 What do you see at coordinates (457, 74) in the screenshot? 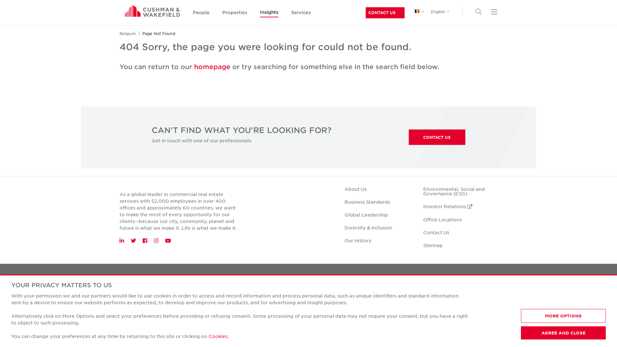
I see `Denmark` at bounding box center [457, 74].